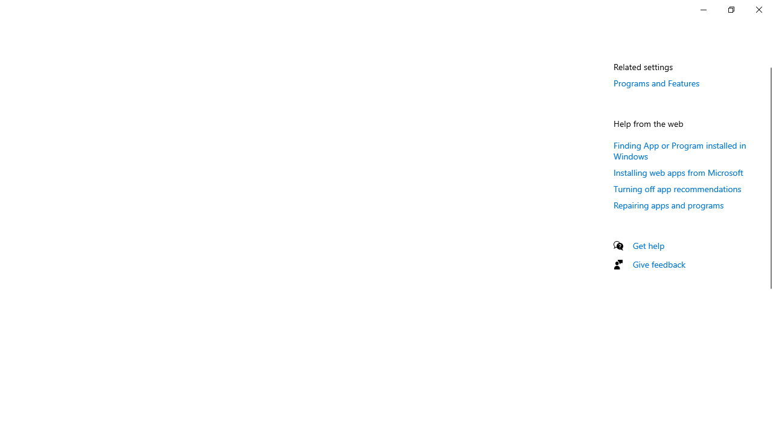 This screenshot has height=435, width=773. I want to click on Repairing apps and programs, so click(669, 205).